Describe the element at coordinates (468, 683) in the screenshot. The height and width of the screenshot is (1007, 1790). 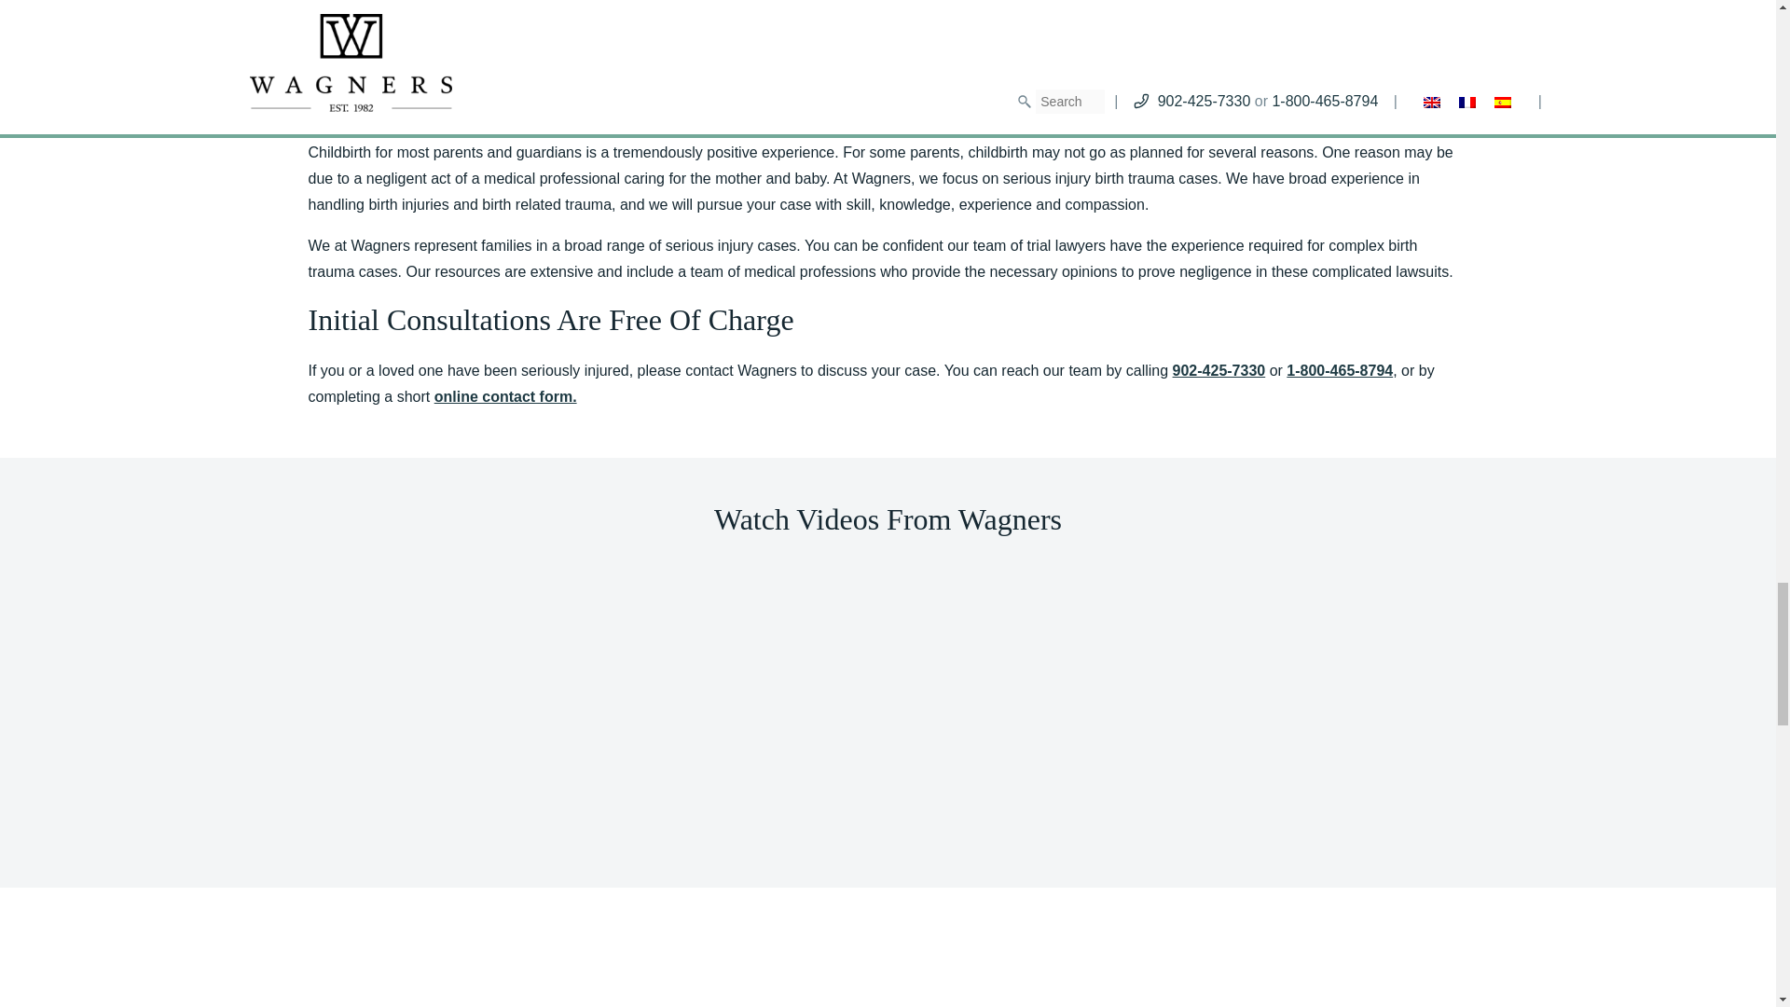
I see `Wagners Commercial 3 - Capped` at that location.